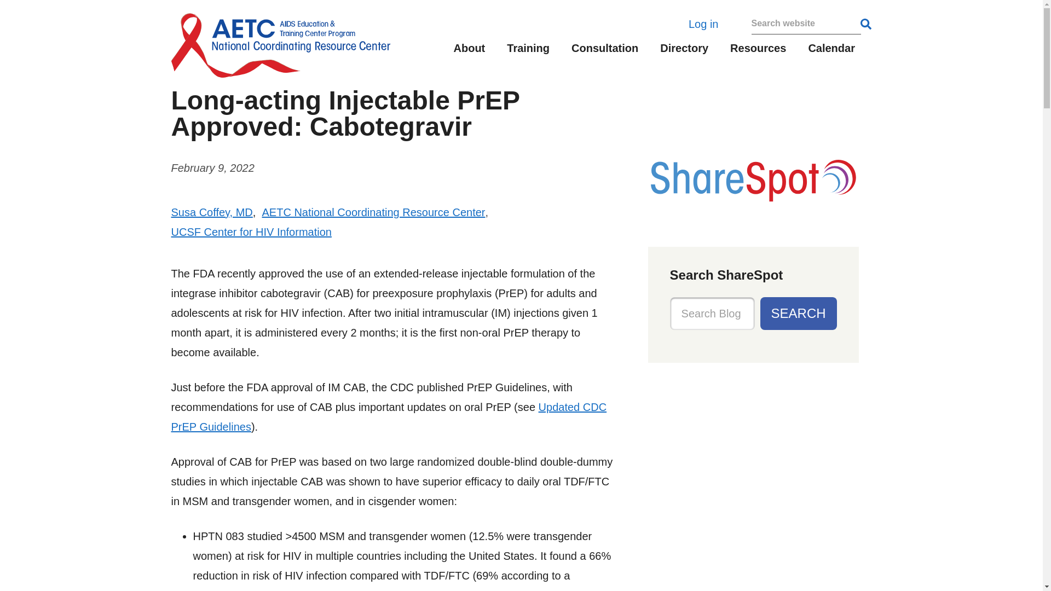  What do you see at coordinates (753, 204) in the screenshot?
I see `Sharespot blog` at bounding box center [753, 204].